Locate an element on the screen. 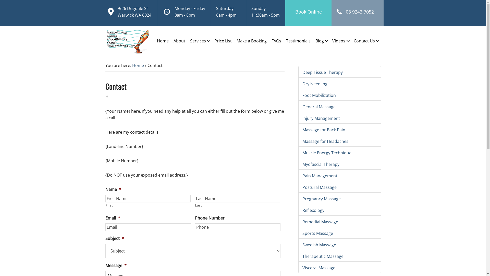 The image size is (490, 276). Reflexology is located at coordinates (313, 210).